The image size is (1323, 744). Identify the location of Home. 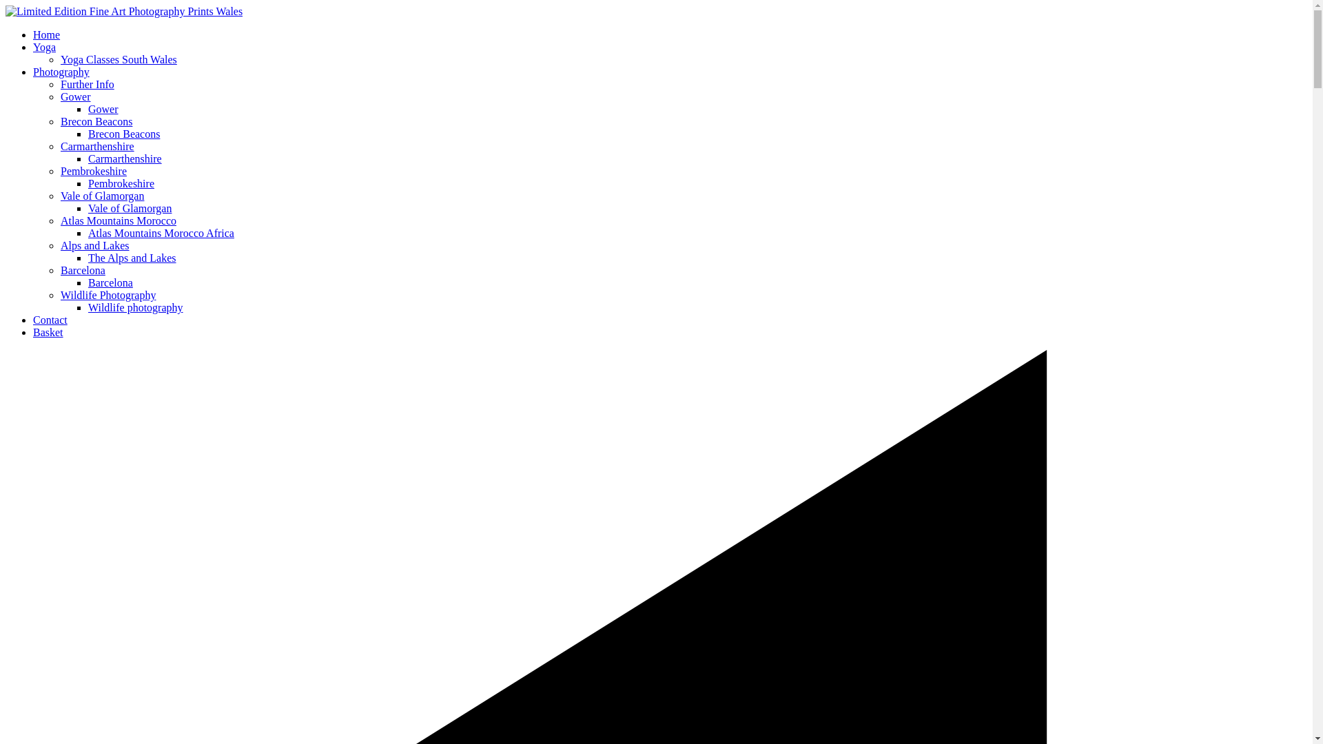
(46, 34).